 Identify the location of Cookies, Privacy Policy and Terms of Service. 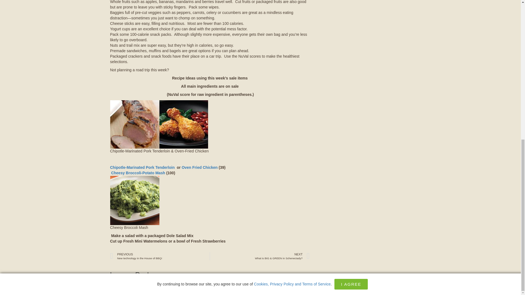
(292, 20).